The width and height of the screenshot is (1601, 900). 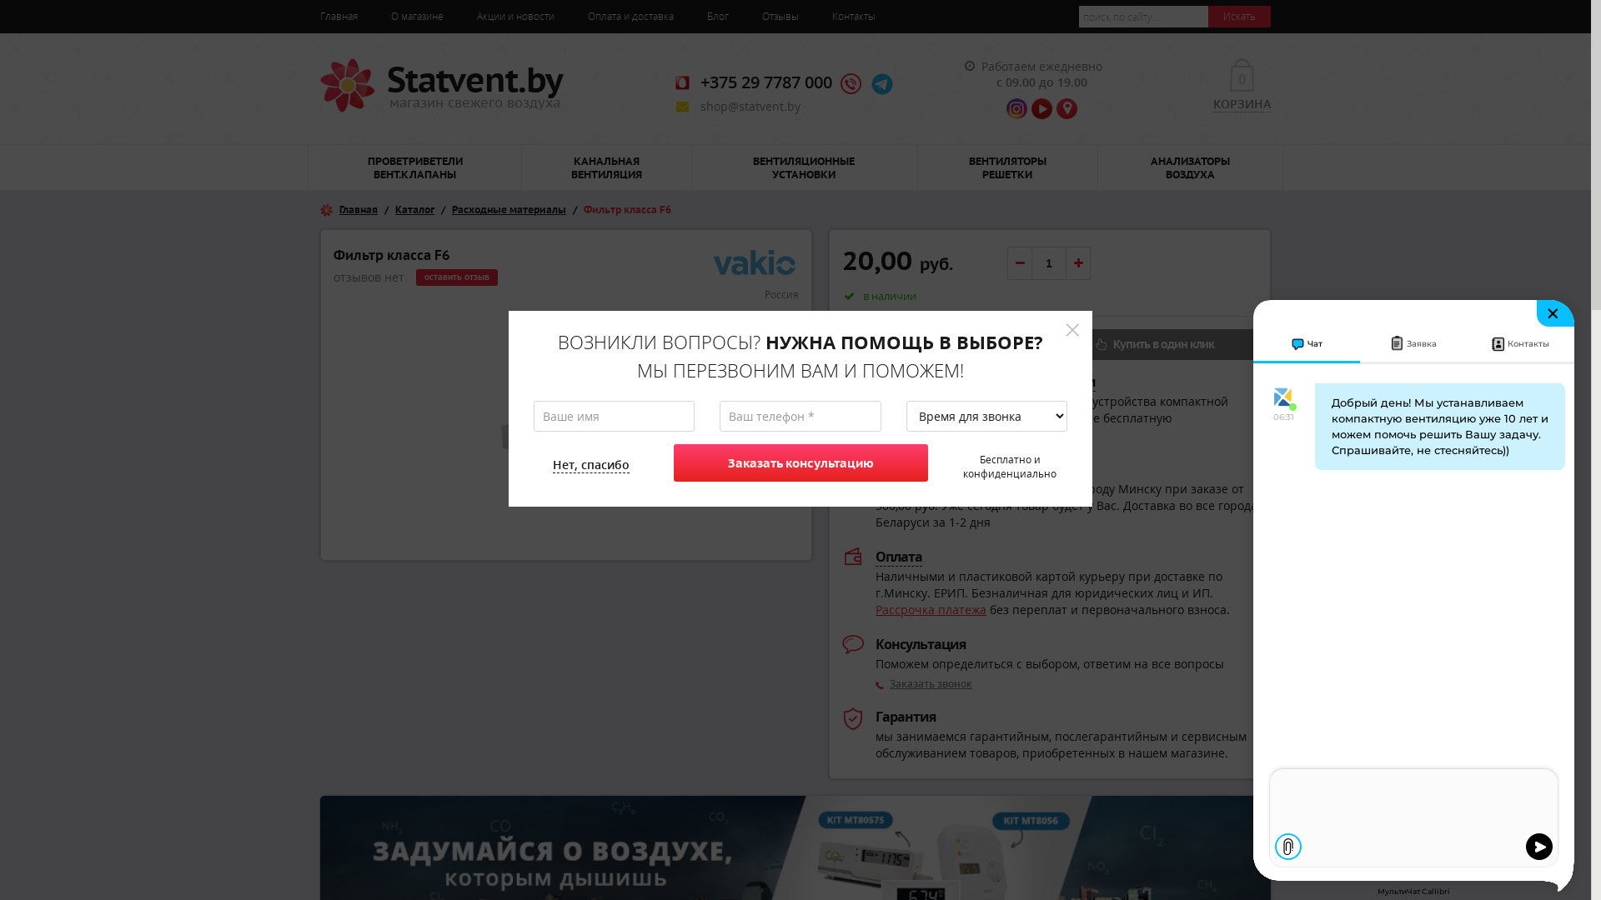 I want to click on +375 29 7787 000, so click(x=766, y=82).